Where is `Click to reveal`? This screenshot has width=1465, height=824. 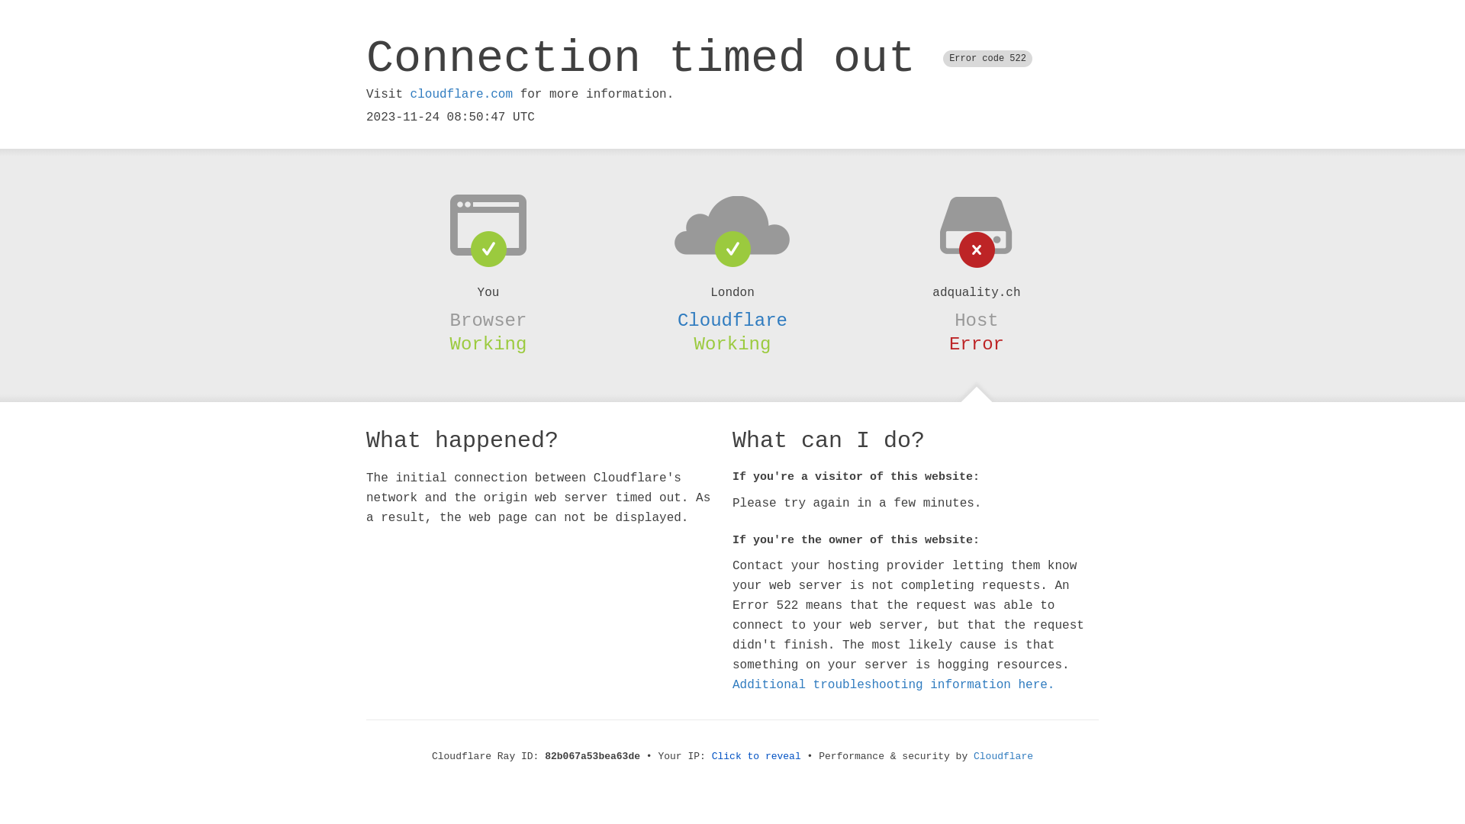 Click to reveal is located at coordinates (757, 757).